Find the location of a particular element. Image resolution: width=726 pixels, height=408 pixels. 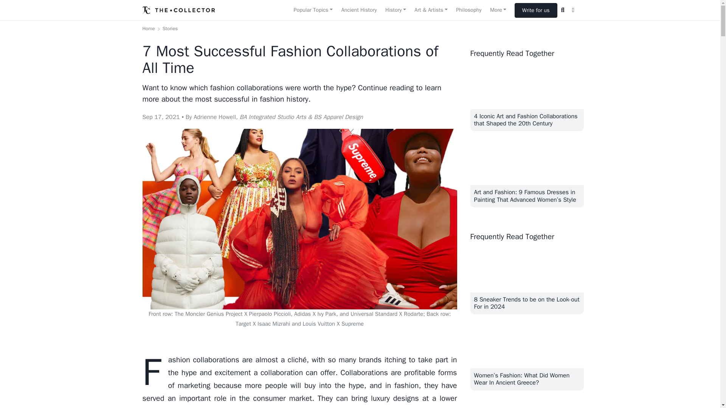

More is located at coordinates (498, 10).